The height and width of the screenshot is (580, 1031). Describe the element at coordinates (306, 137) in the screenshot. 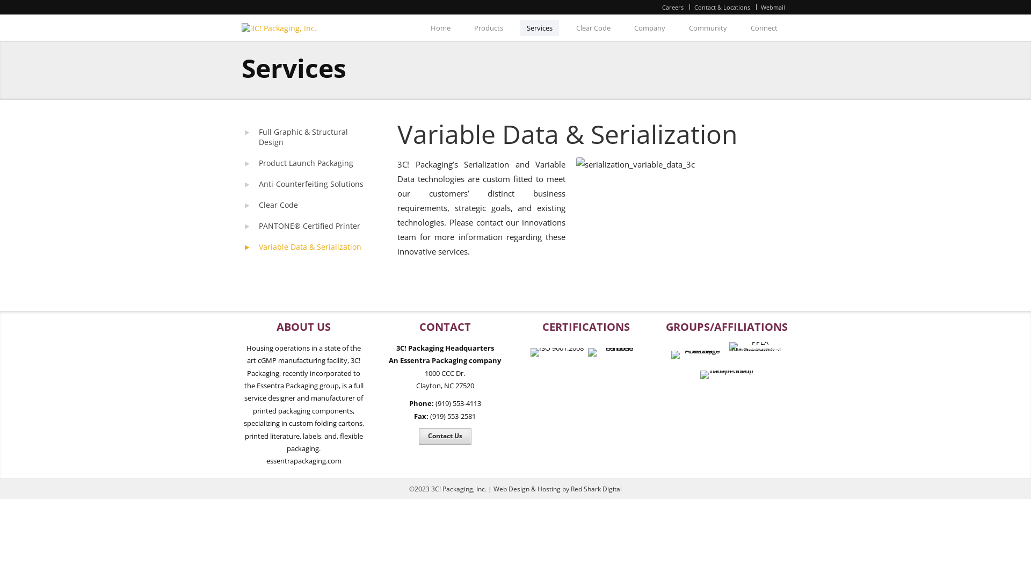

I see `Full Graphic & Structural Design` at that location.